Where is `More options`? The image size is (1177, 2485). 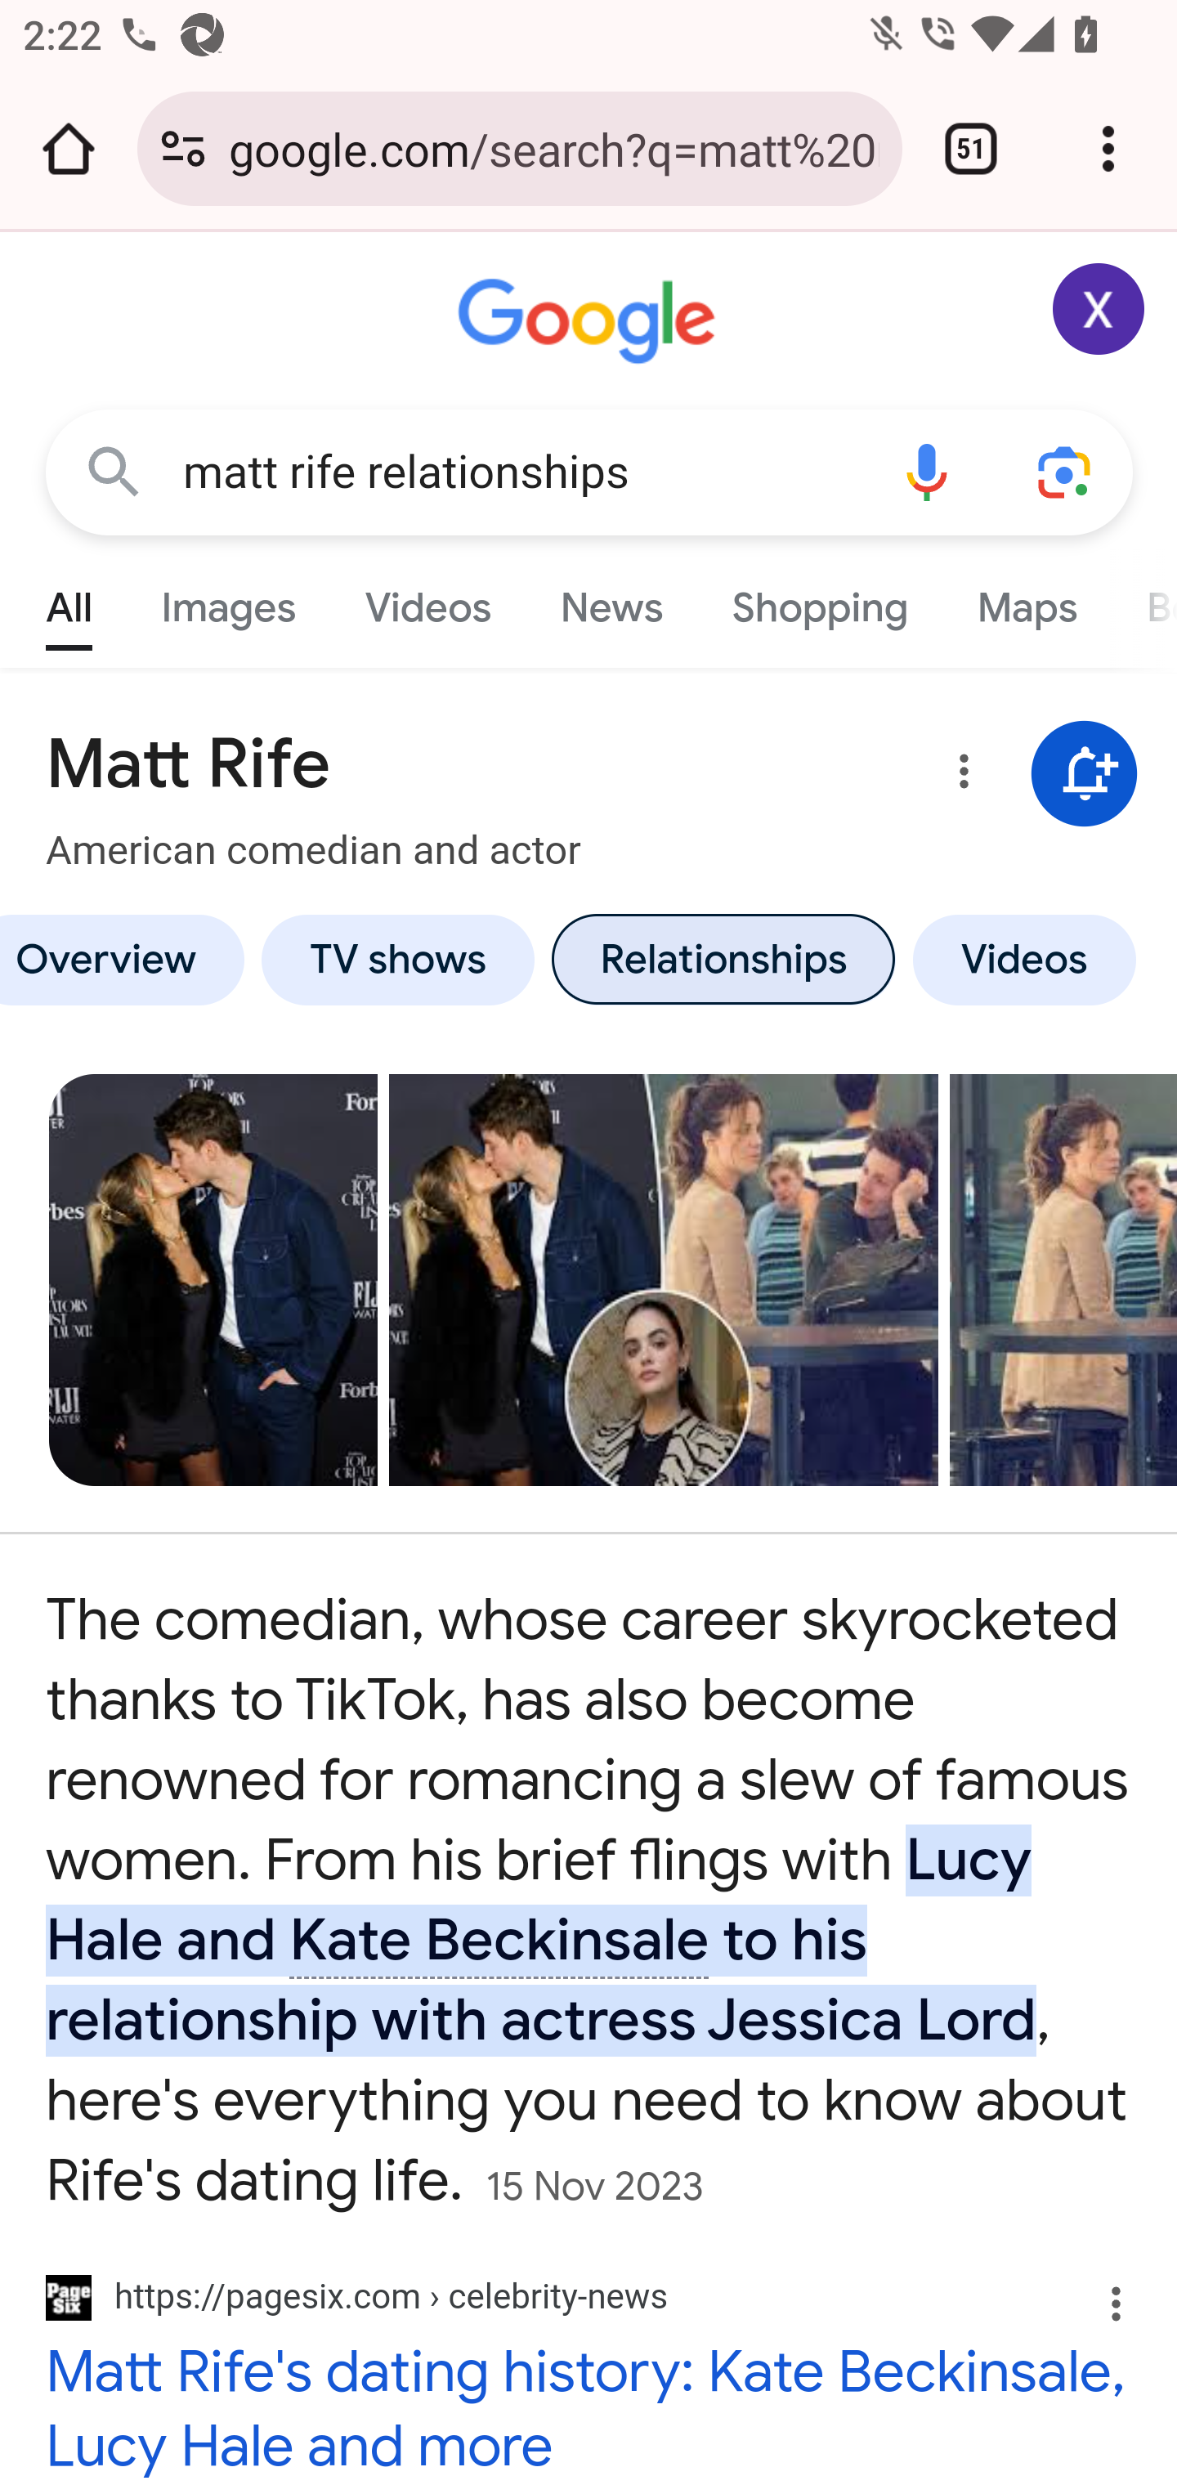
More options is located at coordinates (959, 777).